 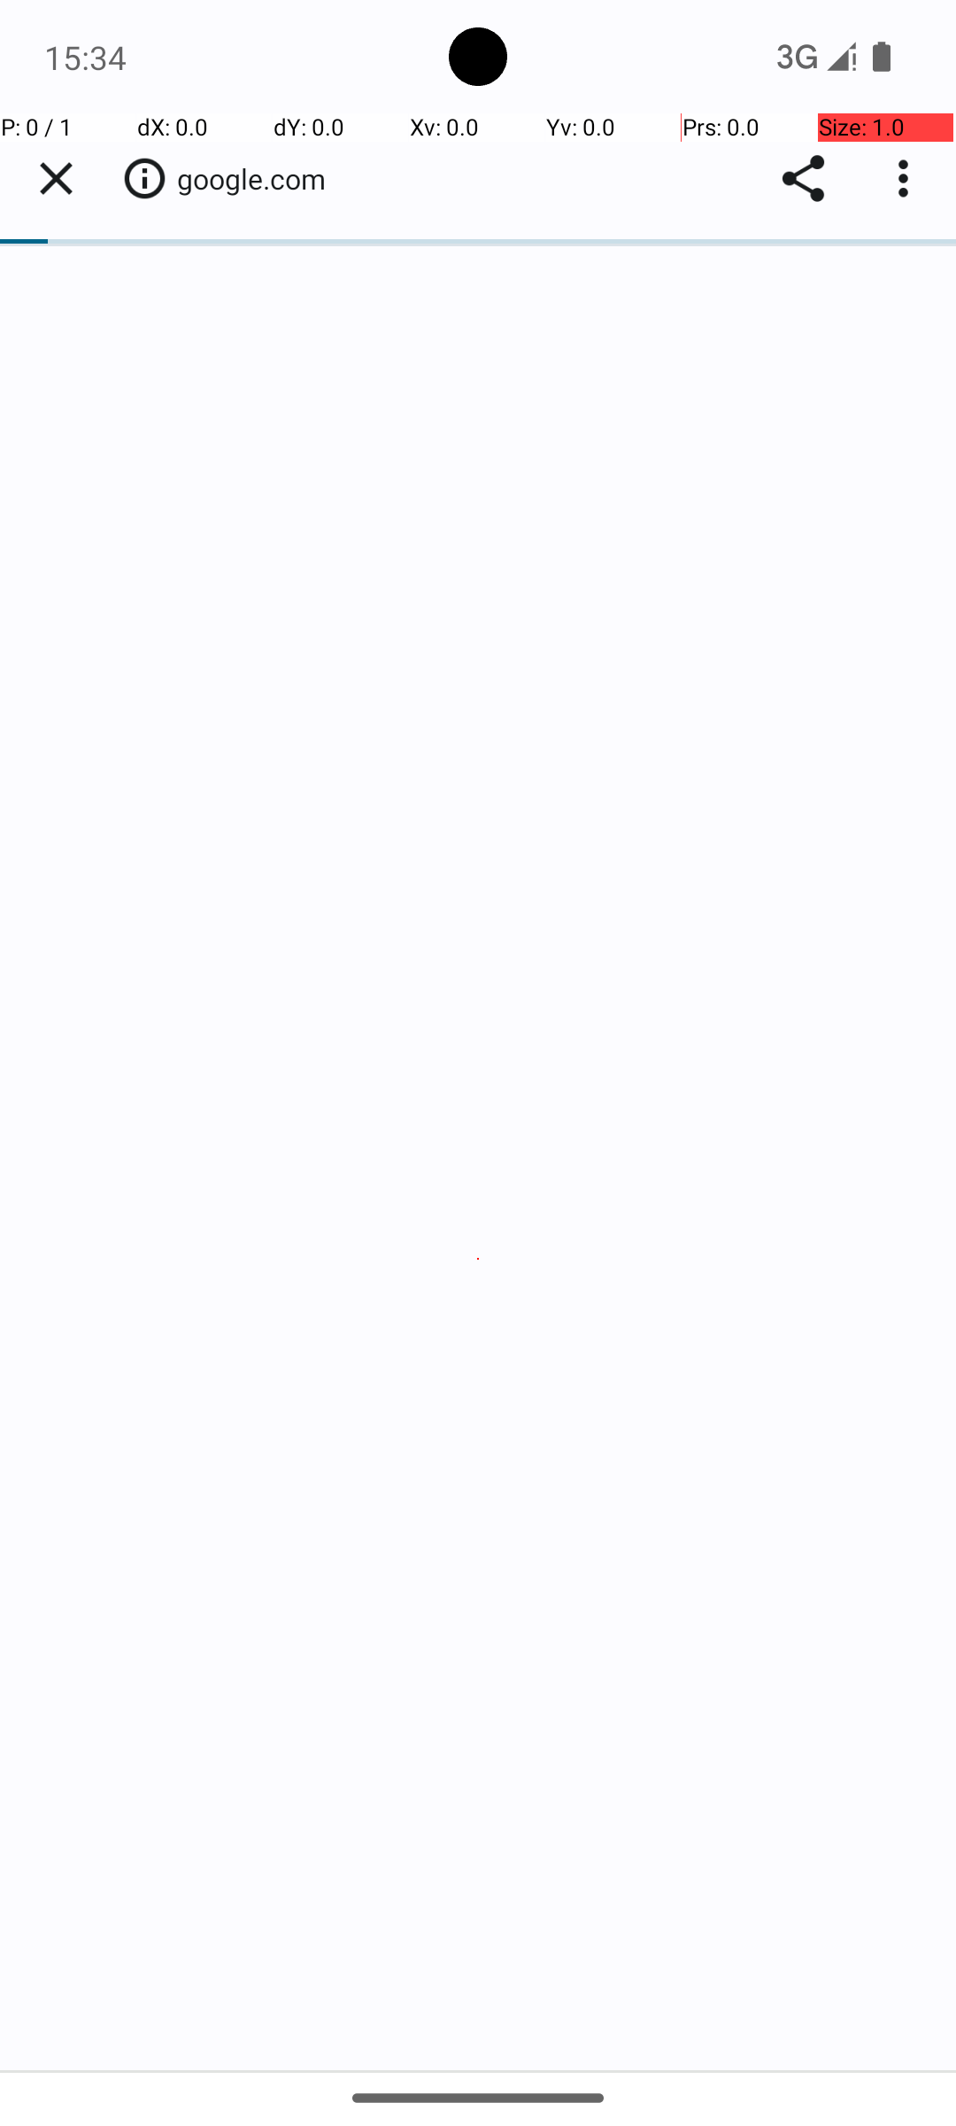 I want to click on google.com, so click(x=260, y=179).